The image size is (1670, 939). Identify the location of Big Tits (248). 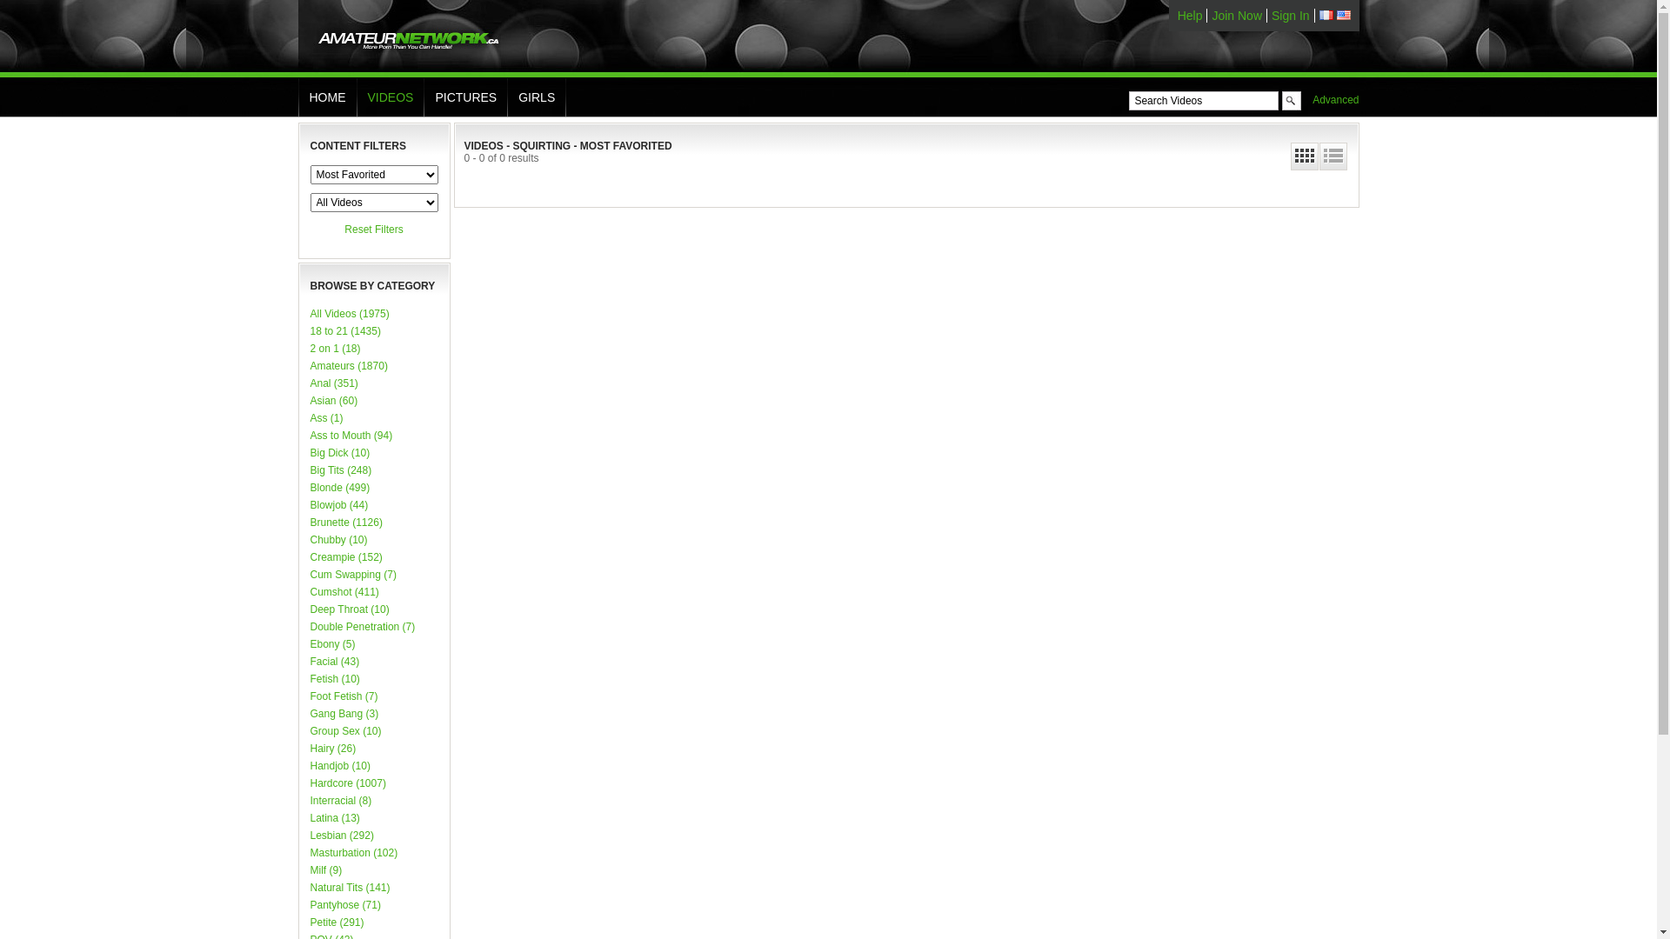
(374, 470).